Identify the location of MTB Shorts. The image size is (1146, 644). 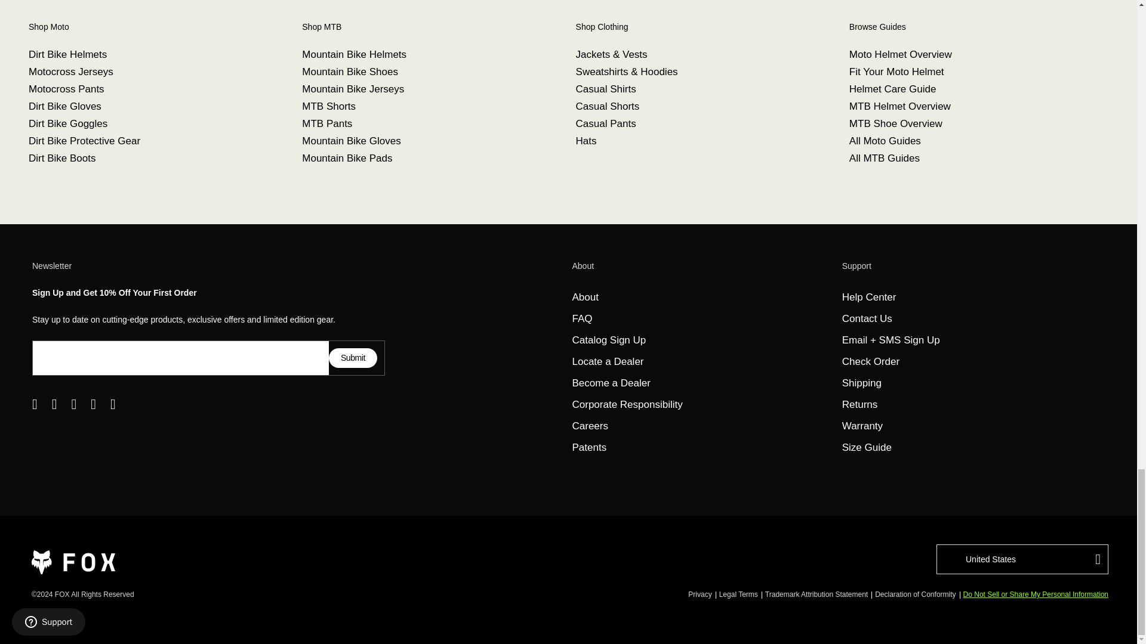
(328, 106).